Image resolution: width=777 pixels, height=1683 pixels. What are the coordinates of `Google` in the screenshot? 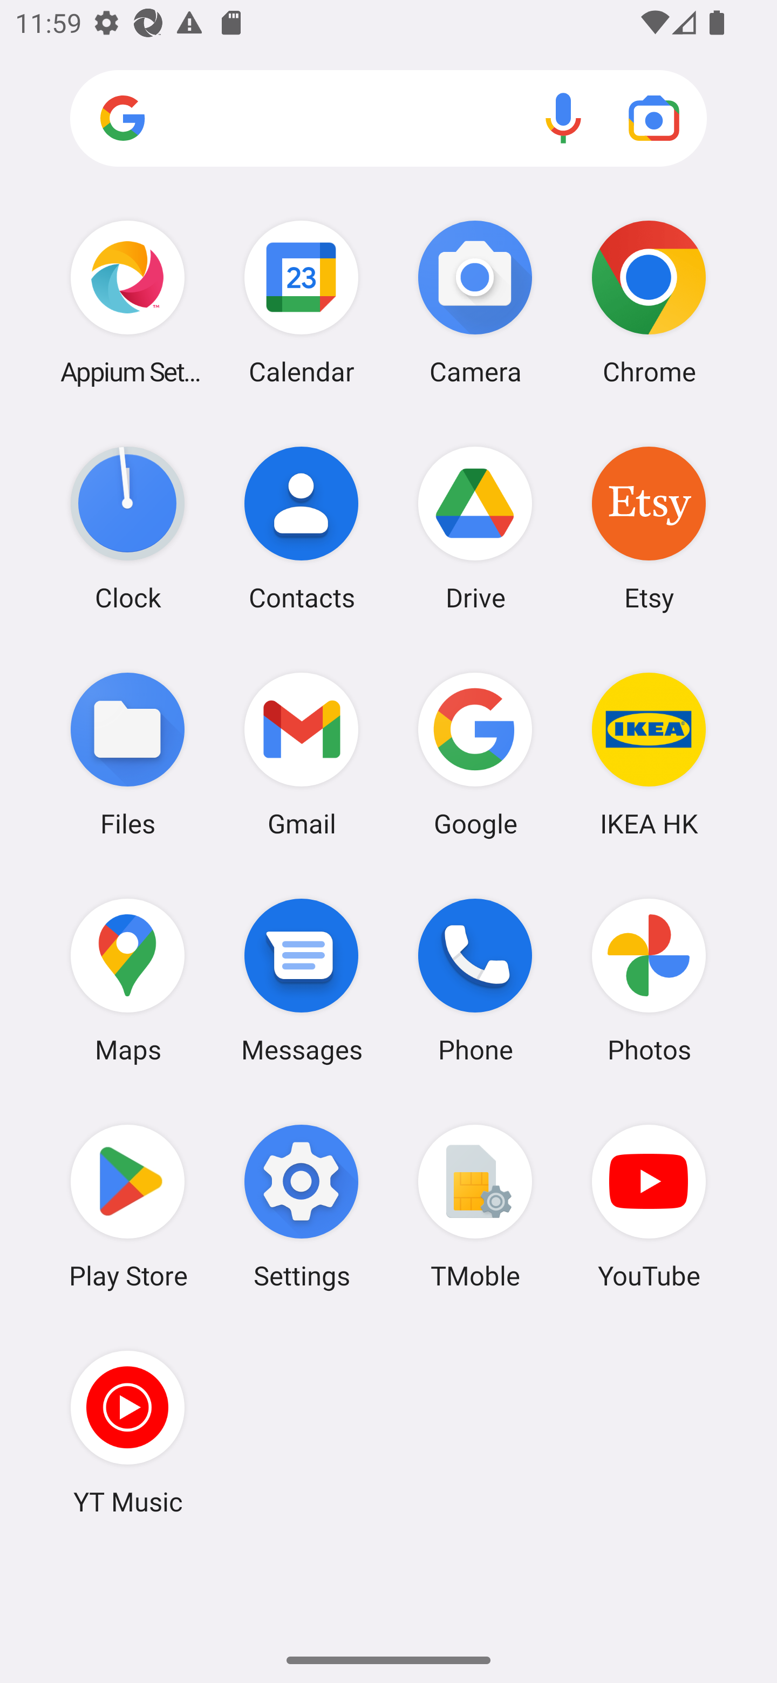 It's located at (475, 754).